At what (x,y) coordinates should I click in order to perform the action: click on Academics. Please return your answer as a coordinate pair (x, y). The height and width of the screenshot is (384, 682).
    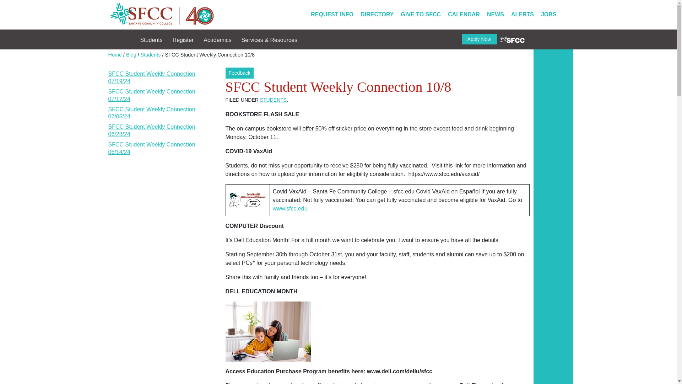
    Looking at the image, I should click on (222, 39).